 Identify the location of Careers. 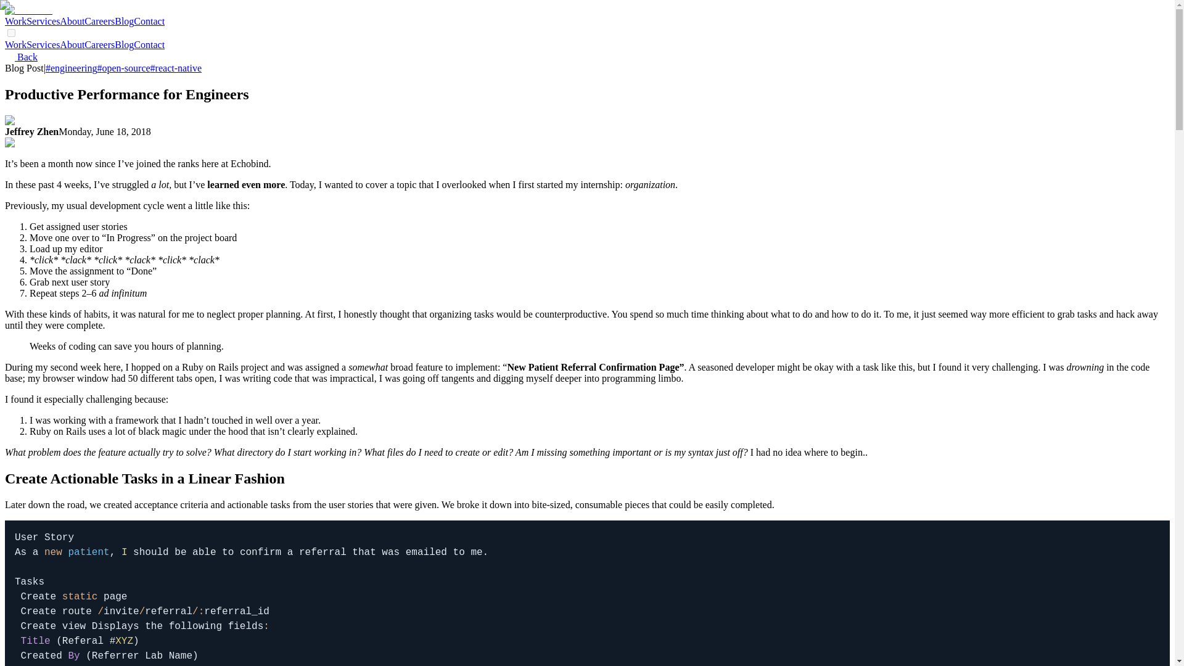
(99, 21).